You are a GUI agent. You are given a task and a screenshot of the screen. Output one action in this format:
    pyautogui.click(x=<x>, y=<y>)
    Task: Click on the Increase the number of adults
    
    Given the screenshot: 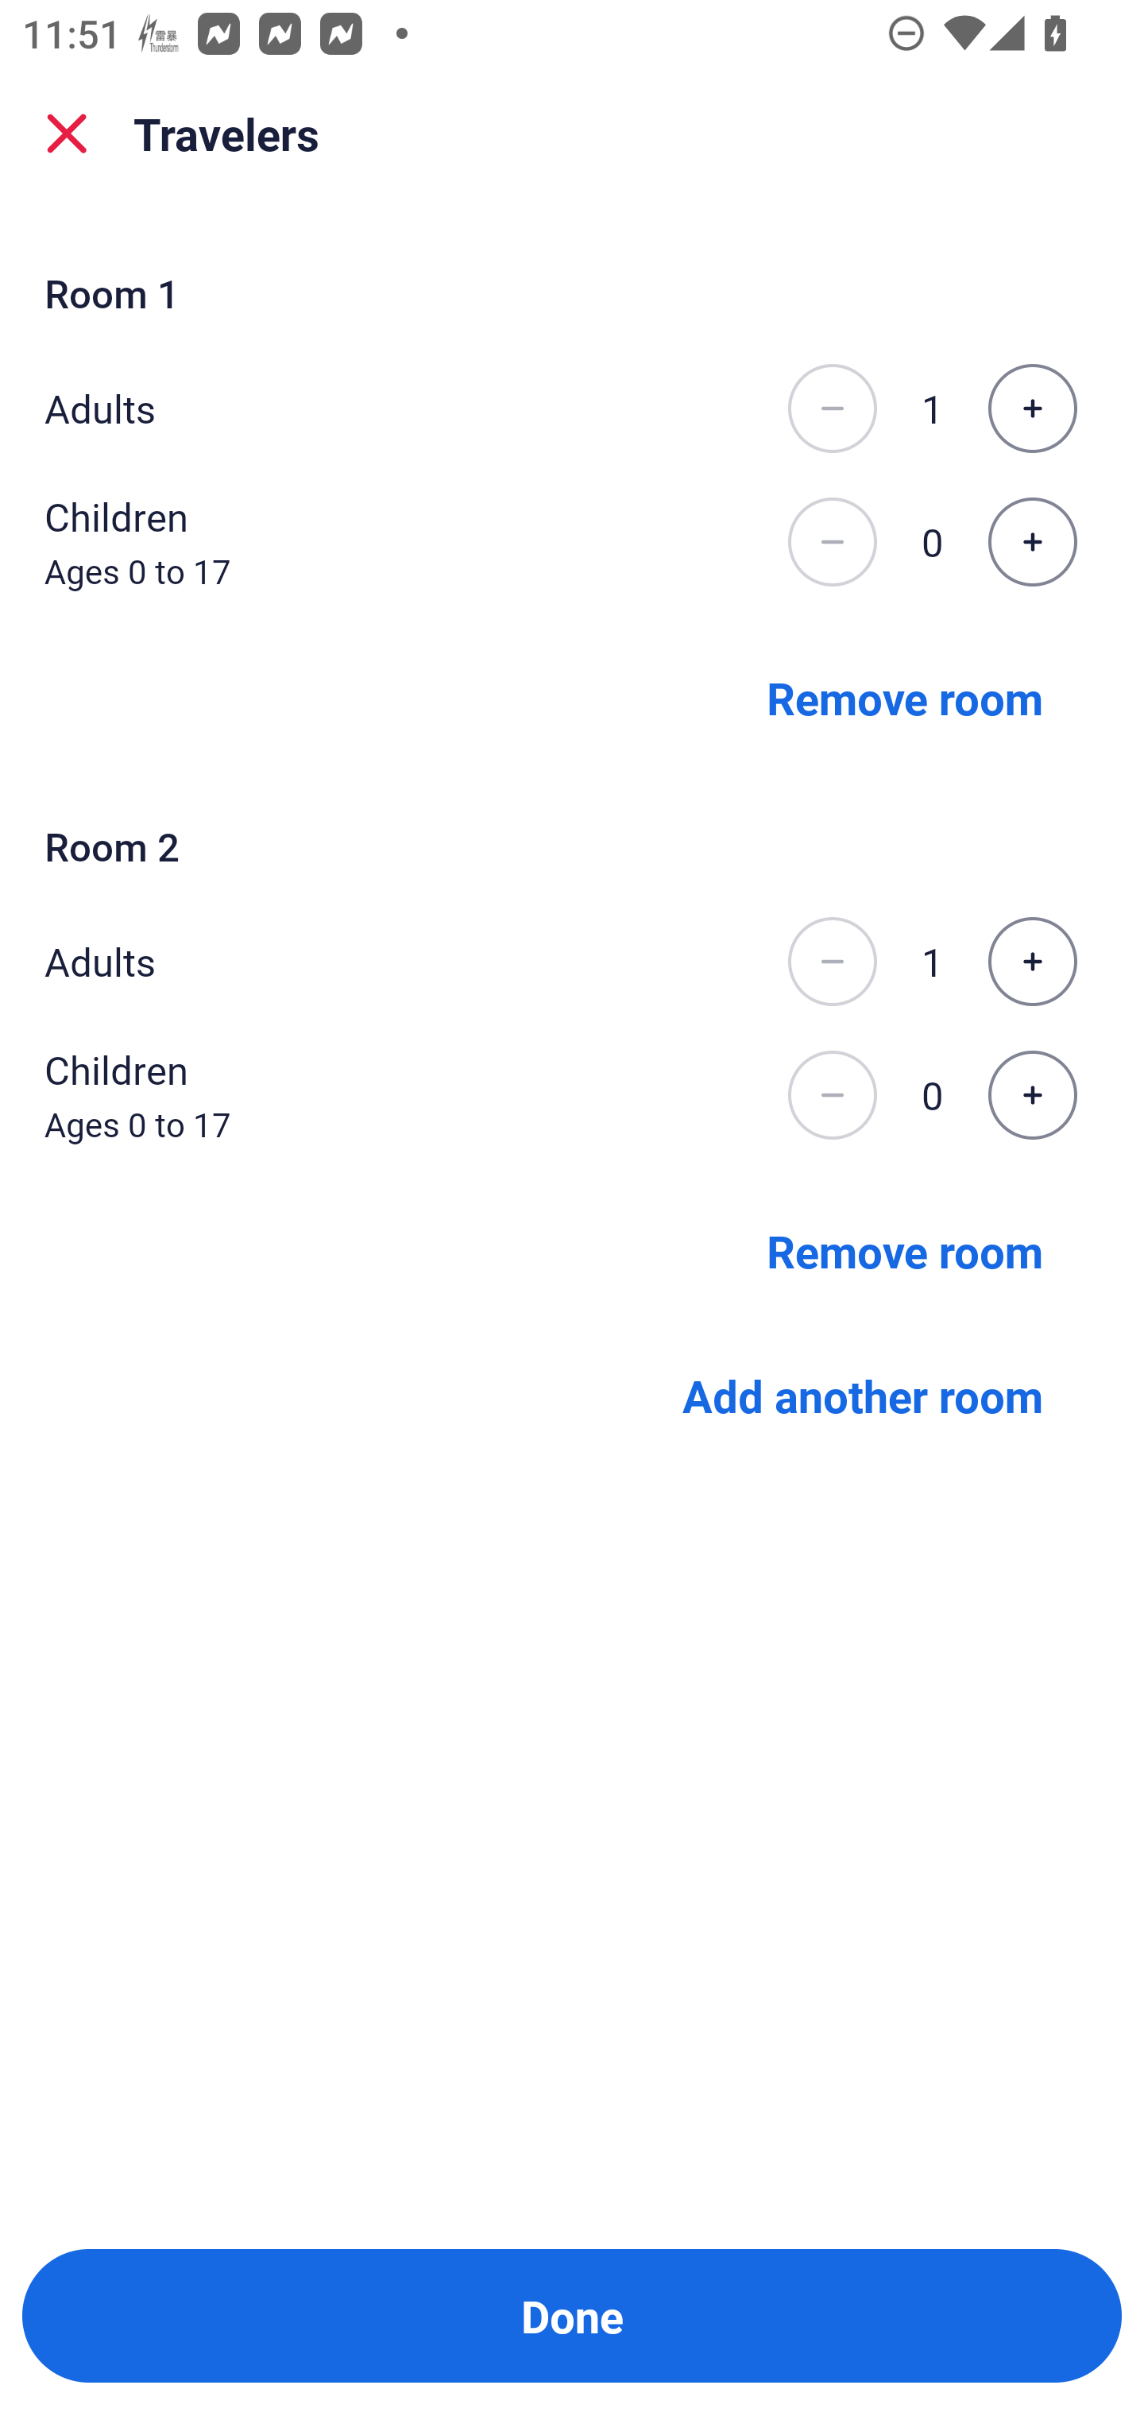 What is the action you would take?
    pyautogui.click(x=1032, y=962)
    